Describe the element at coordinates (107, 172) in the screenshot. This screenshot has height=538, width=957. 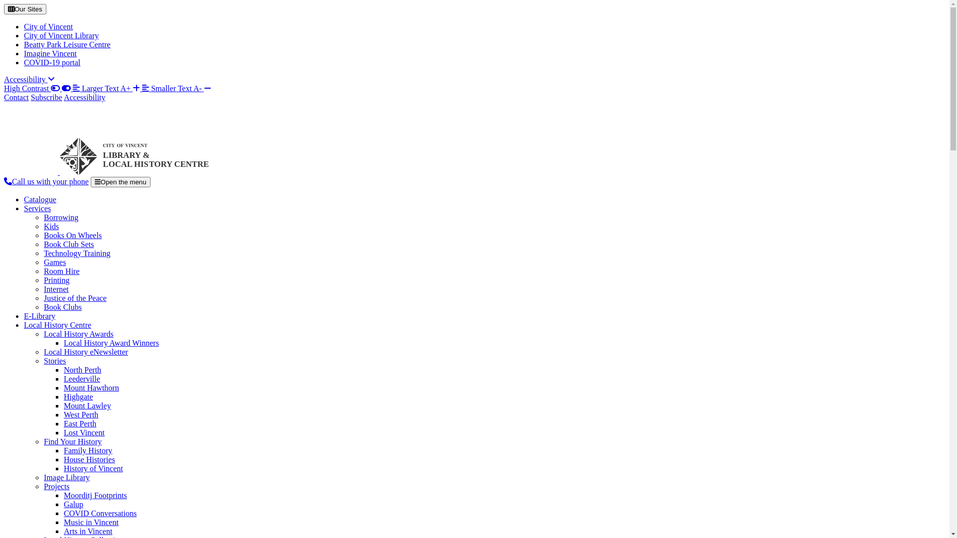
I see `City of Vincent` at that location.